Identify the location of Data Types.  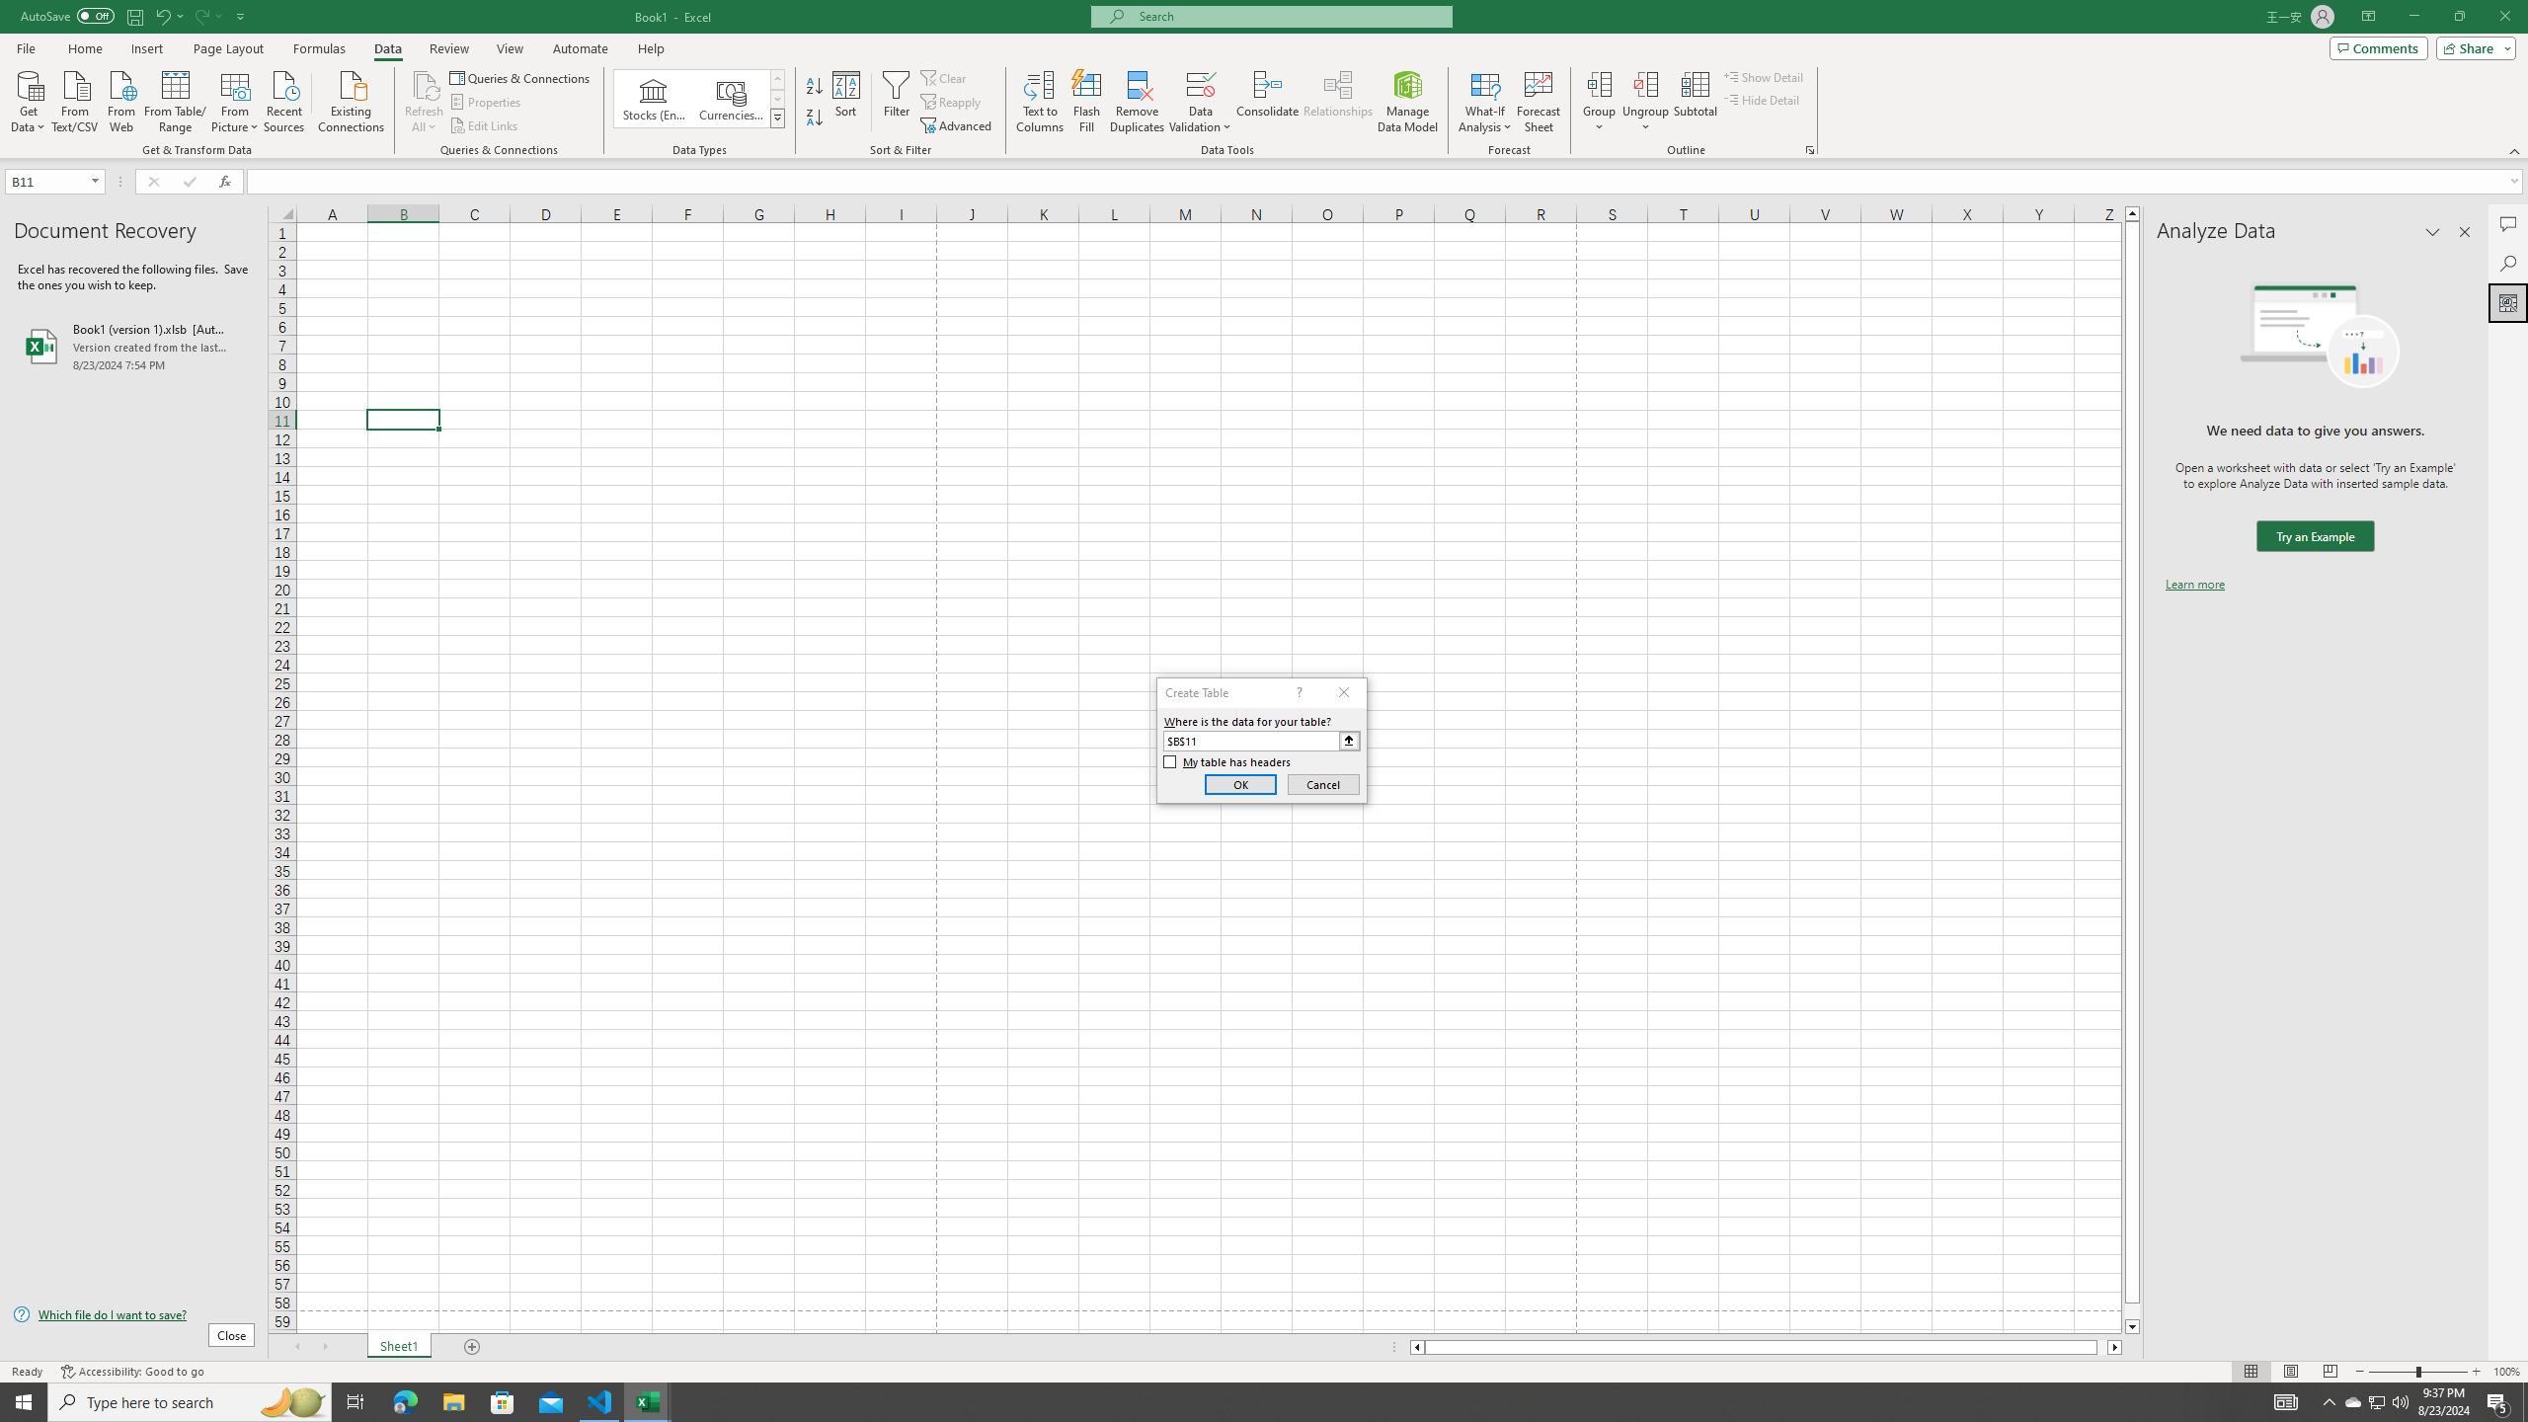
(778, 118).